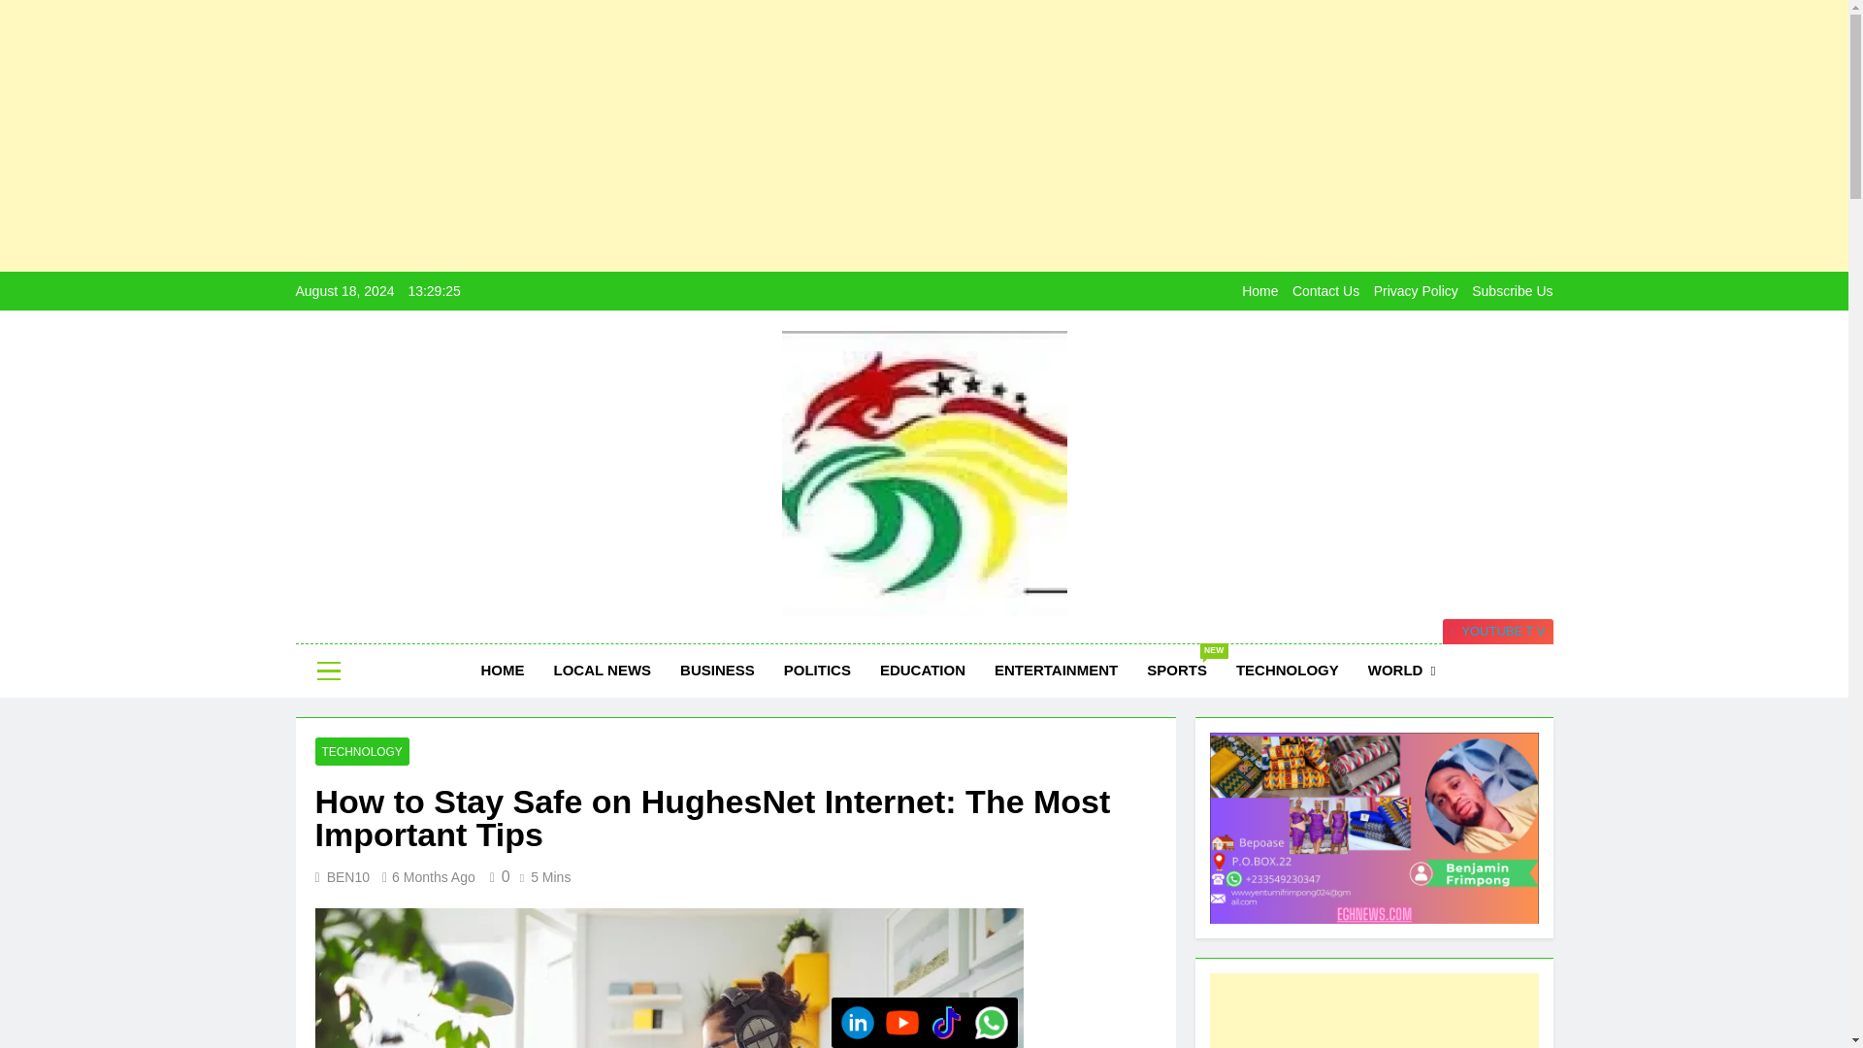 This screenshot has height=1048, width=1863. What do you see at coordinates (604, 671) in the screenshot?
I see `LOCAL NEWS` at bounding box center [604, 671].